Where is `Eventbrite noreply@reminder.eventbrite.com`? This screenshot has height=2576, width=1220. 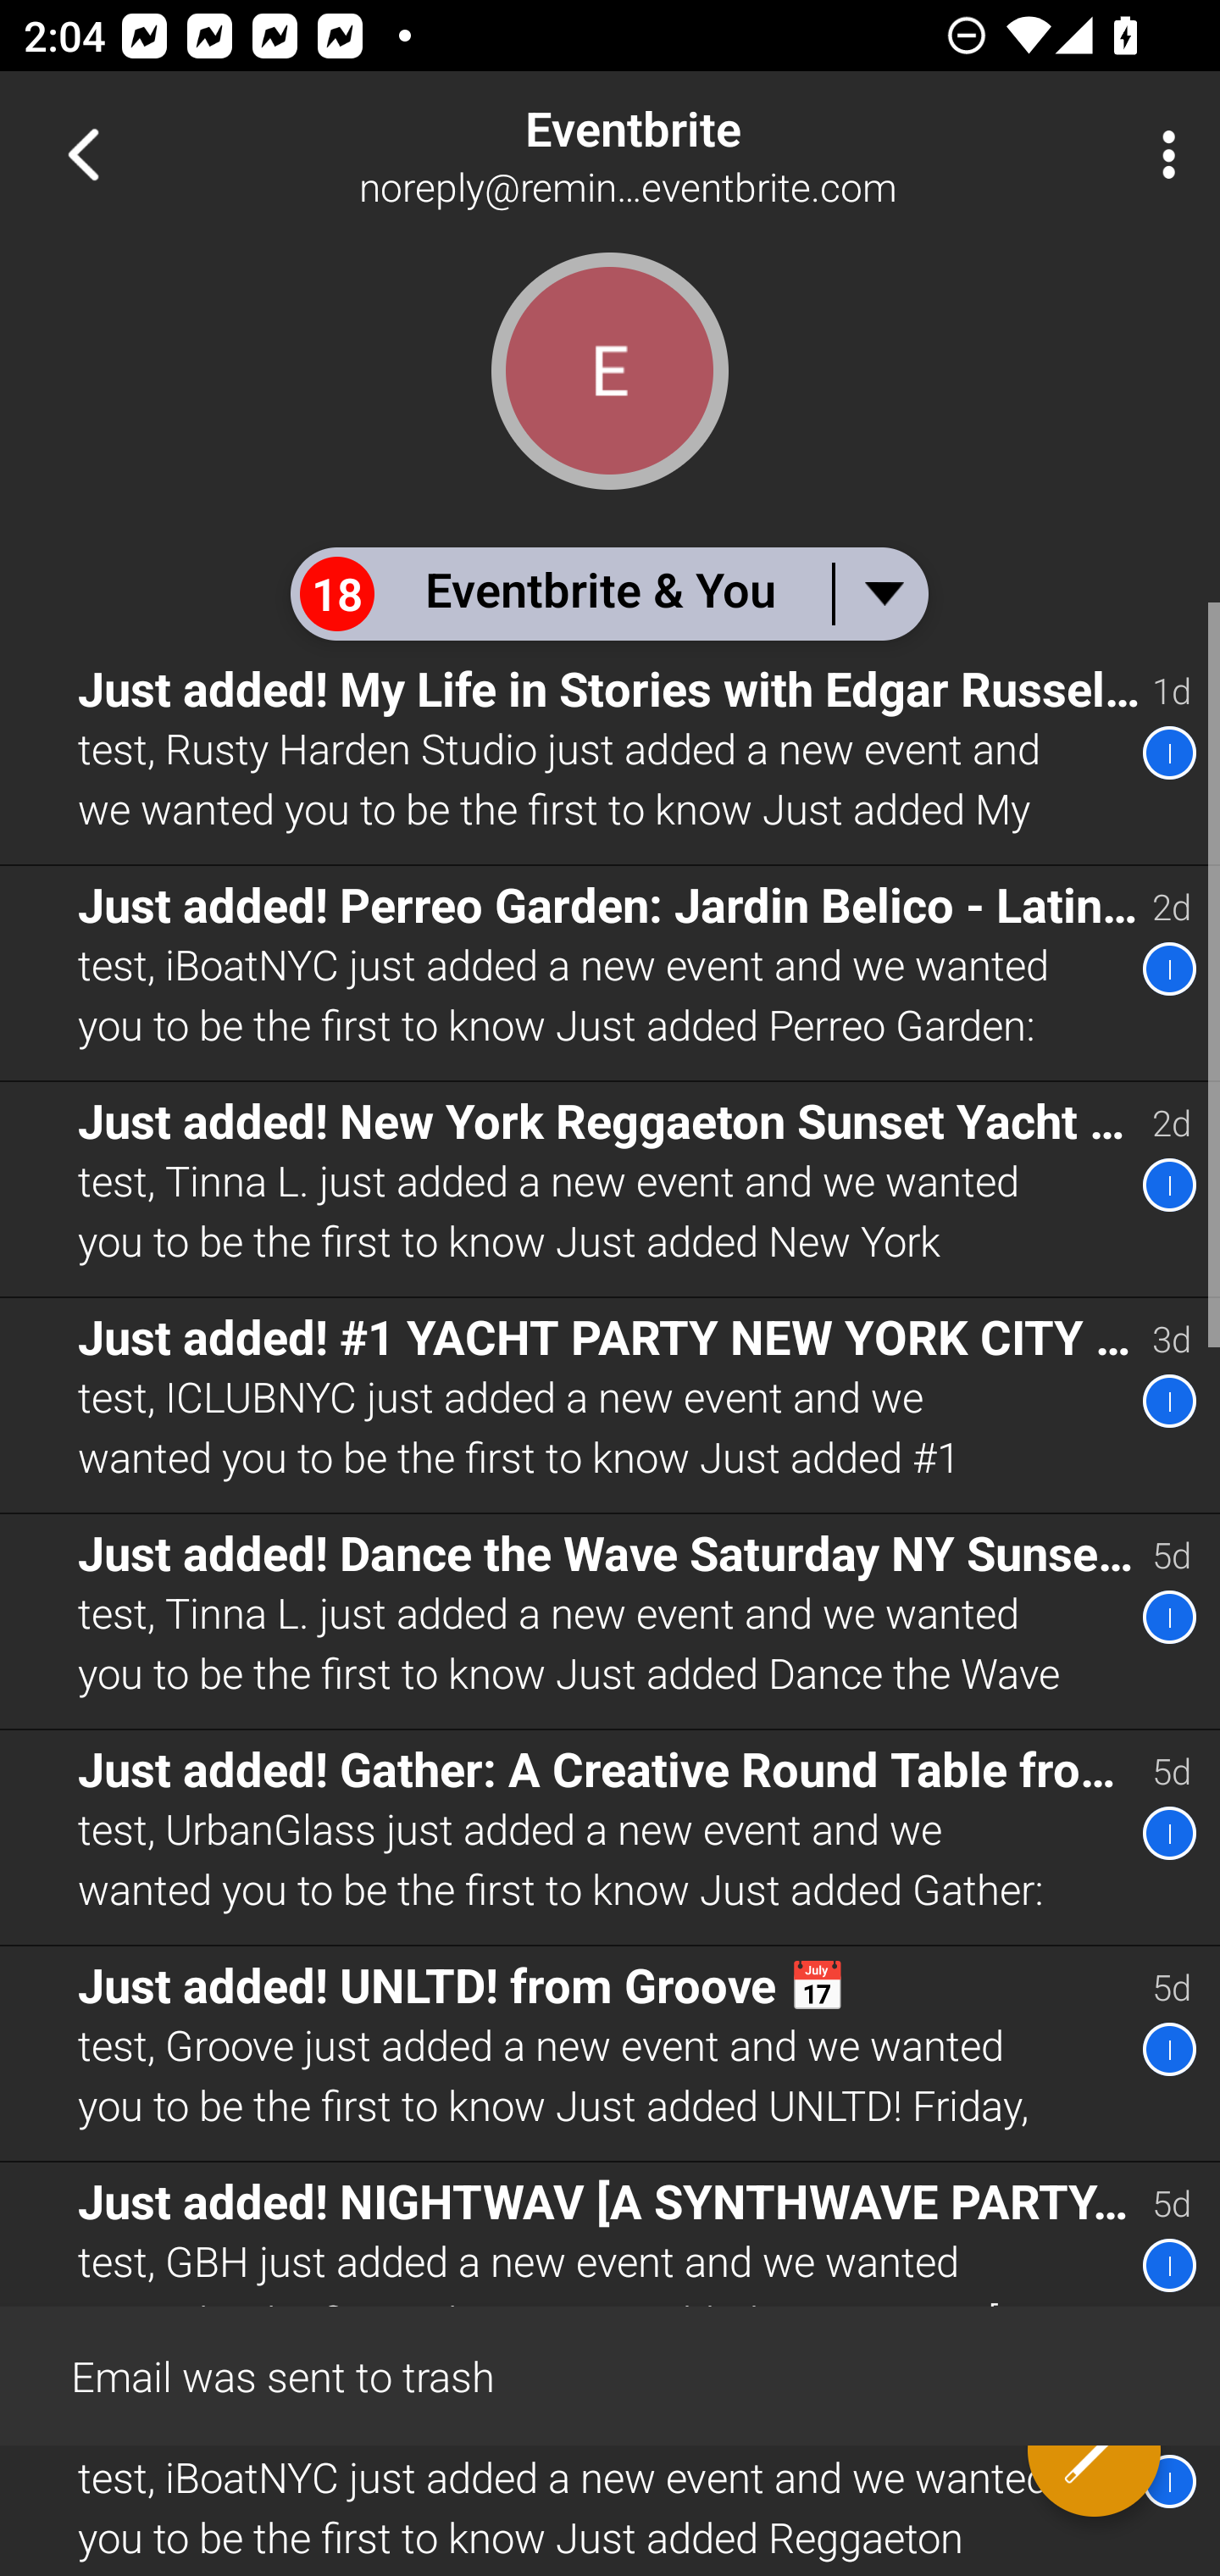 Eventbrite noreply@reminder.eventbrite.com is located at coordinates (717, 154).